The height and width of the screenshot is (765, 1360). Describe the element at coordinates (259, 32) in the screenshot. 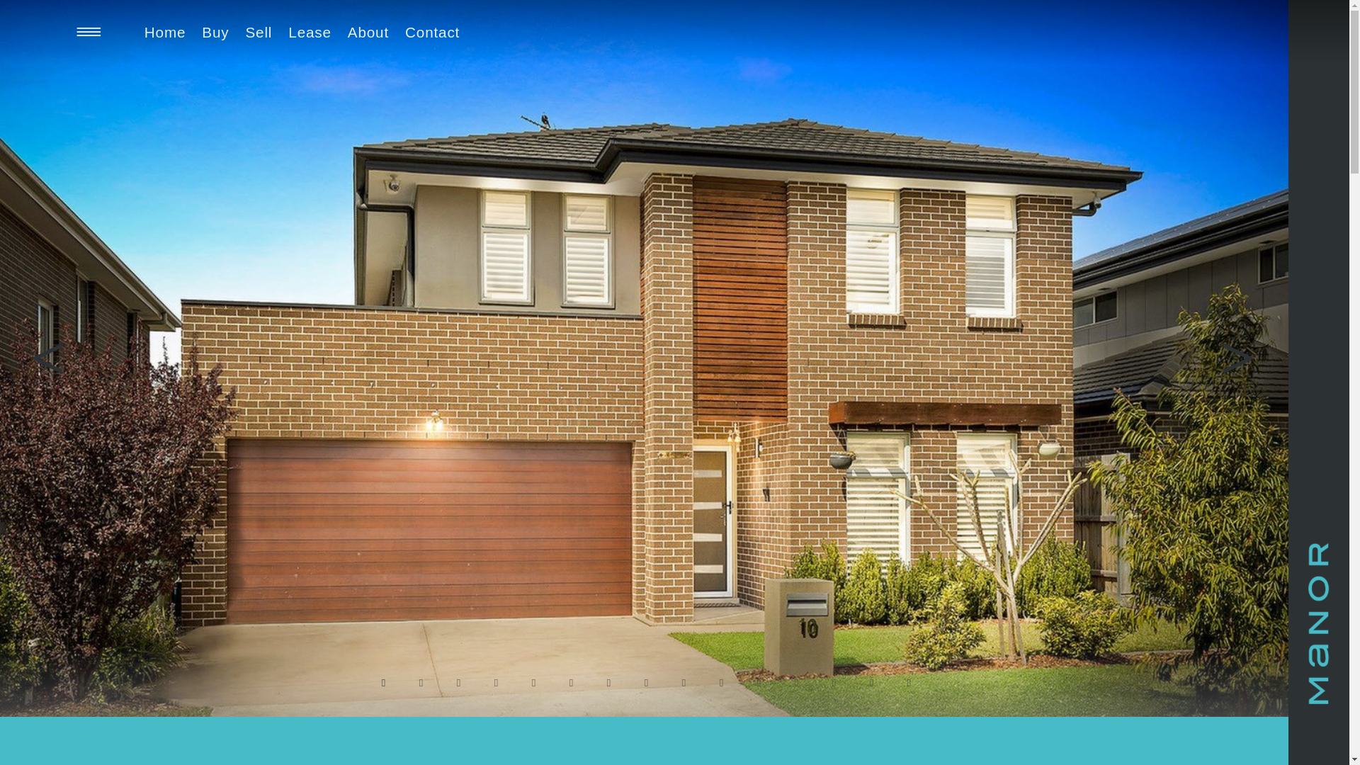

I see `Sell` at that location.